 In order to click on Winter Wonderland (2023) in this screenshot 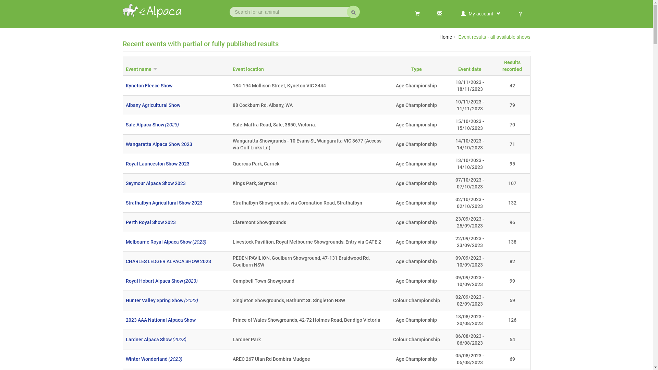, I will do `click(154, 359)`.